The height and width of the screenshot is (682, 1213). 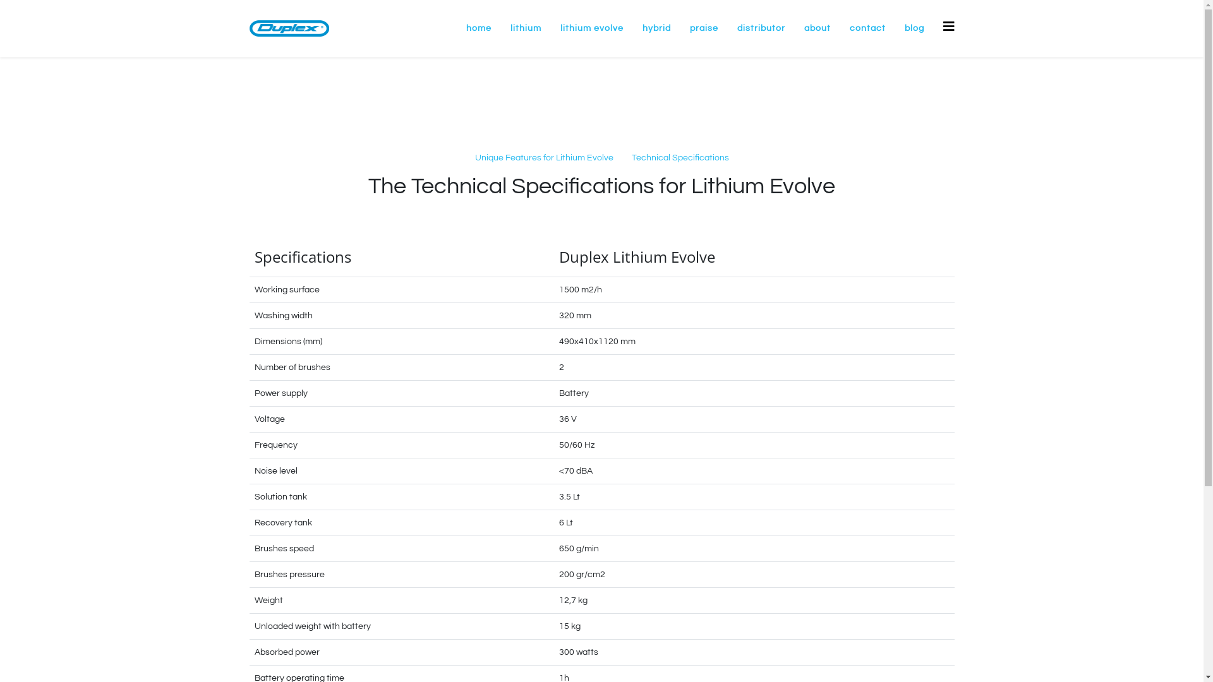 What do you see at coordinates (868, 28) in the screenshot?
I see `contact` at bounding box center [868, 28].